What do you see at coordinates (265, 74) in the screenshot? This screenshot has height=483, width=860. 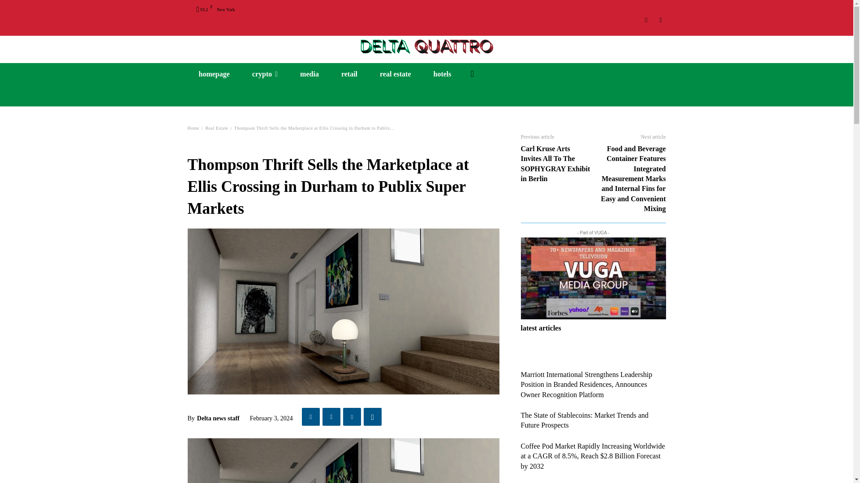 I see `crypto` at bounding box center [265, 74].